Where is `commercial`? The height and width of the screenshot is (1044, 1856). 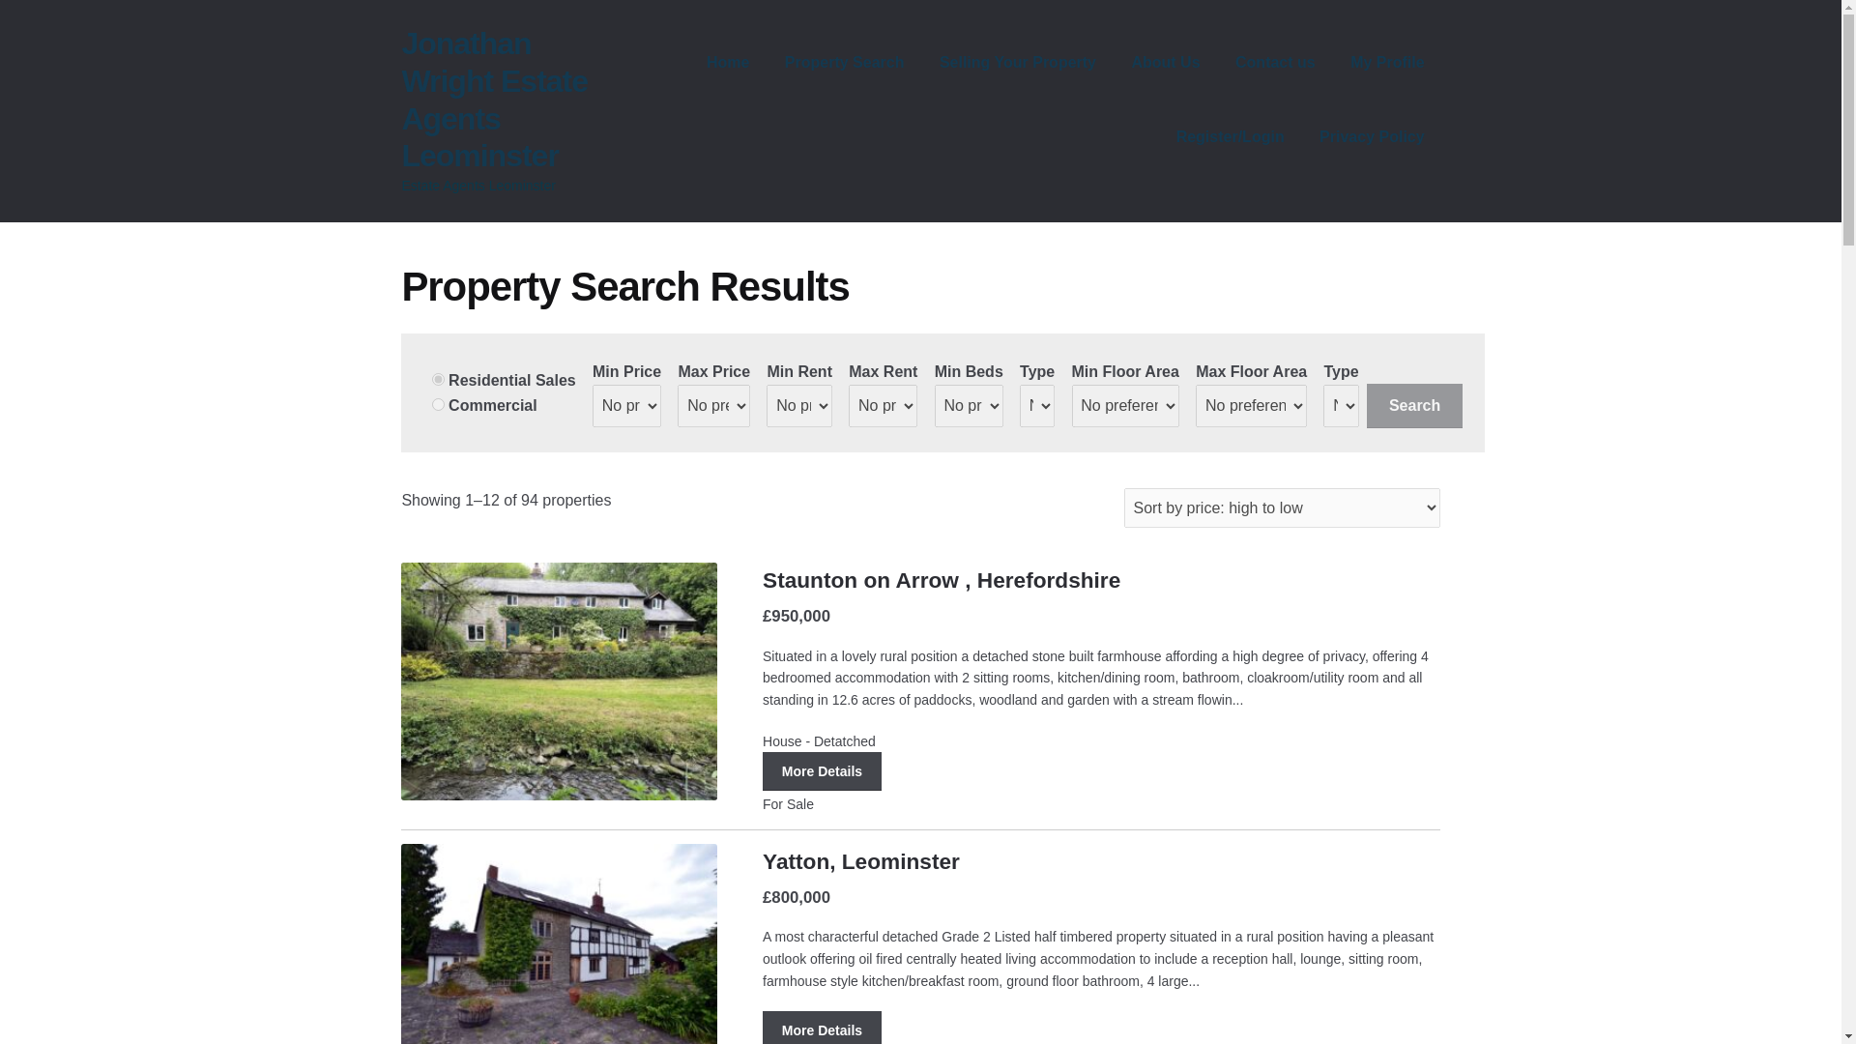 commercial is located at coordinates (439, 404).